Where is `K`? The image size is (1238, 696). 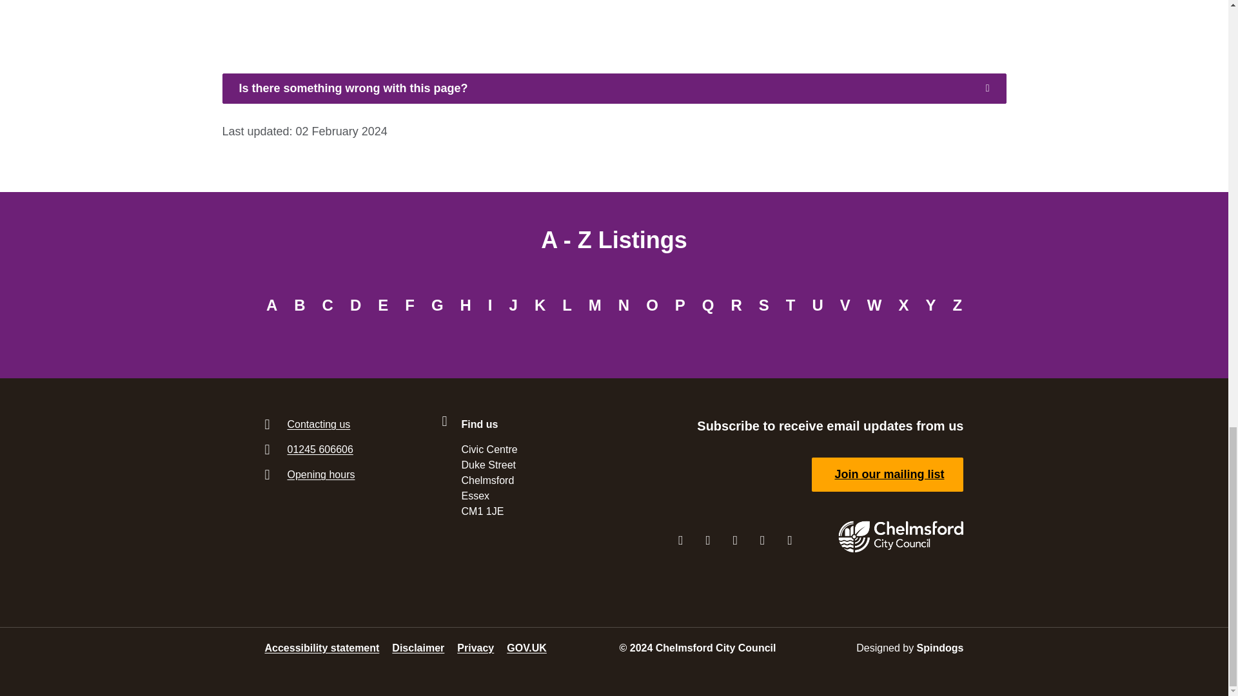
K is located at coordinates (540, 305).